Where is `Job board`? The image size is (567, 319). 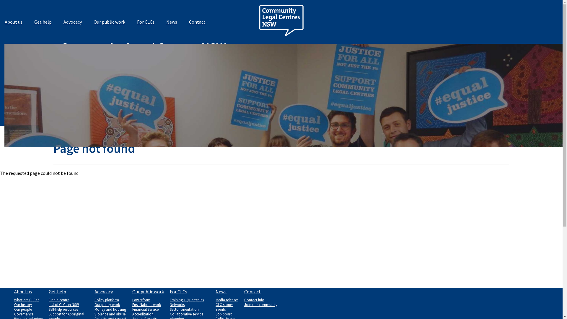
Job board is located at coordinates (227, 314).